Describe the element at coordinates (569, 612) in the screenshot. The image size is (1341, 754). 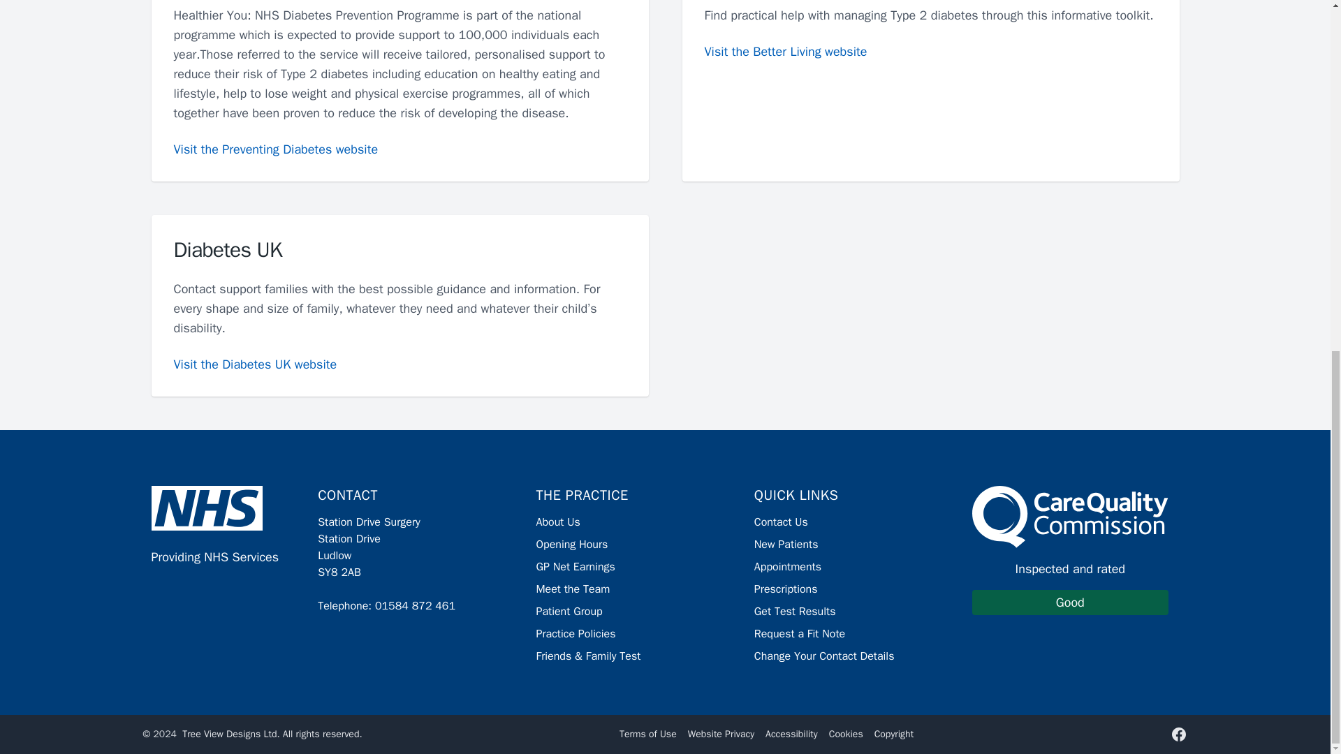
I see `Appointments` at that location.